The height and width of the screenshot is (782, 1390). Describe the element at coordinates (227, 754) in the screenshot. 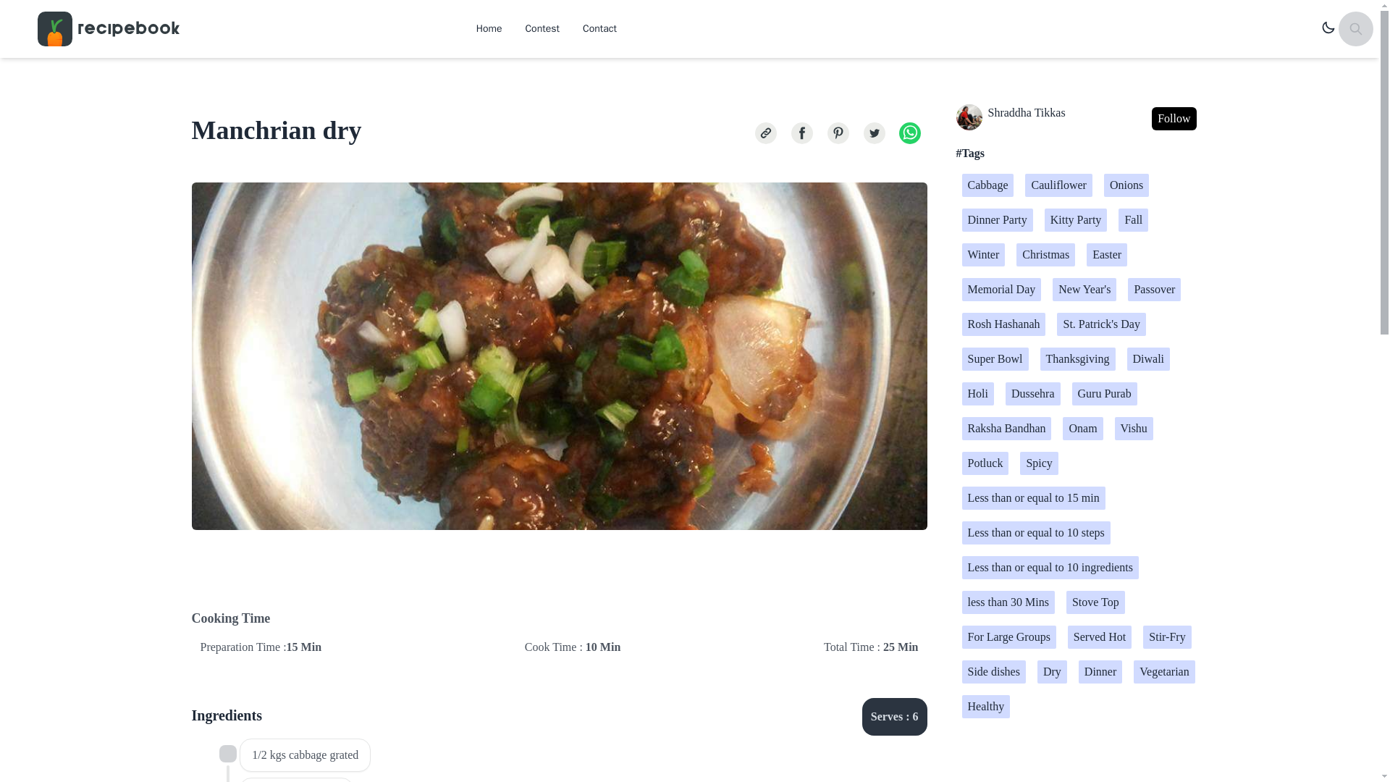

I see `on` at that location.